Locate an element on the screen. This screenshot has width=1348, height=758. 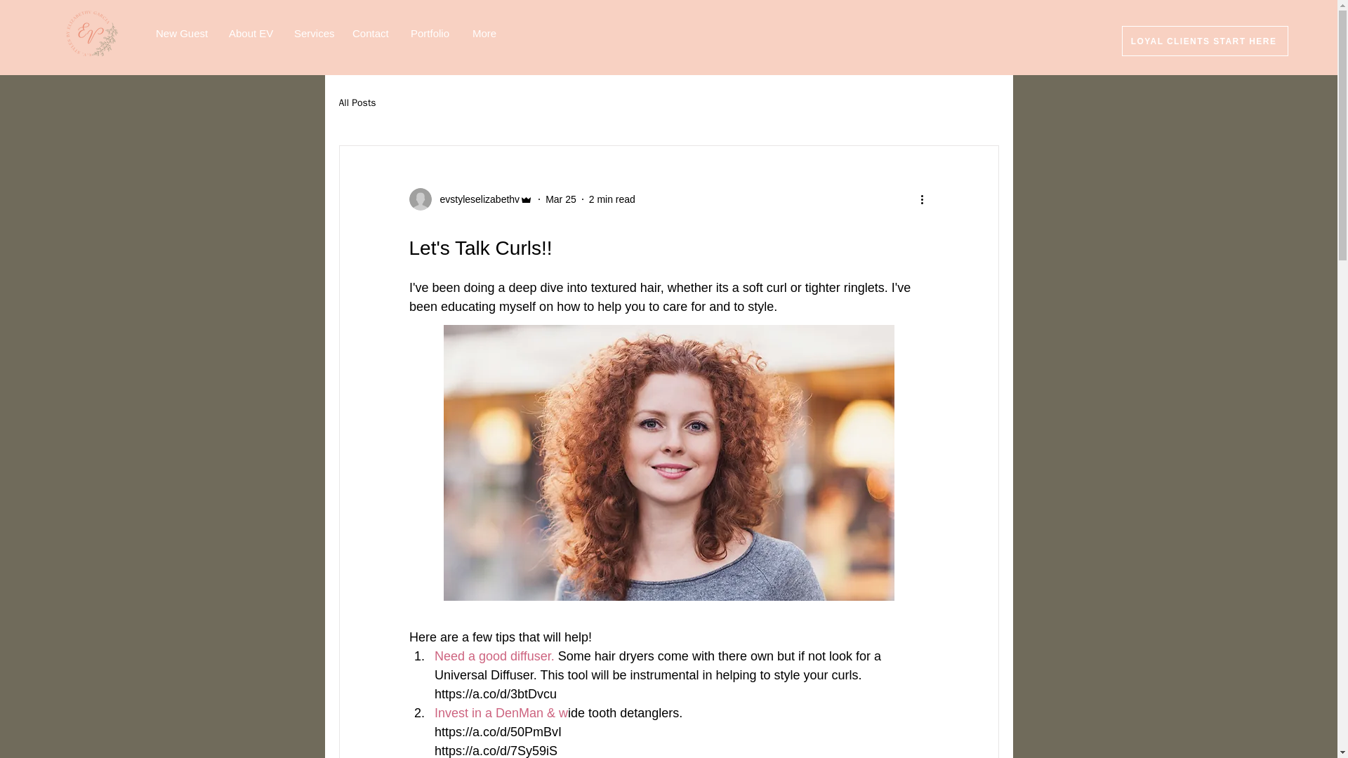
Mar 25 is located at coordinates (561, 199).